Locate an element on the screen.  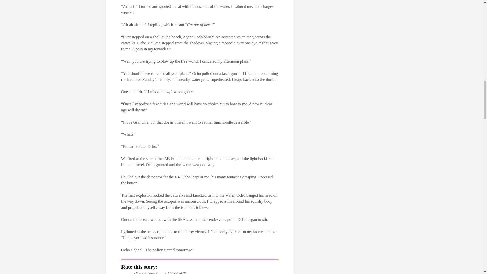
6 votes, average: 2.50 out of 3 is located at coordinates (123, 273).